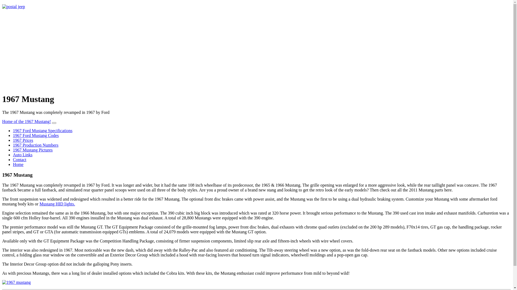 Image resolution: width=517 pixels, height=290 pixels. Describe the element at coordinates (256, 51) in the screenshot. I see `Advertisement` at that location.